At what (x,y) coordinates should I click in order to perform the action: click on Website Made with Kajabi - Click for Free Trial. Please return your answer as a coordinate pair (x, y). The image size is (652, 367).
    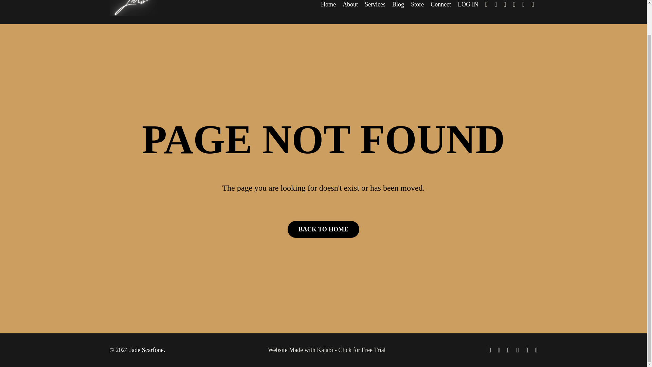
    Looking at the image, I should click on (327, 350).